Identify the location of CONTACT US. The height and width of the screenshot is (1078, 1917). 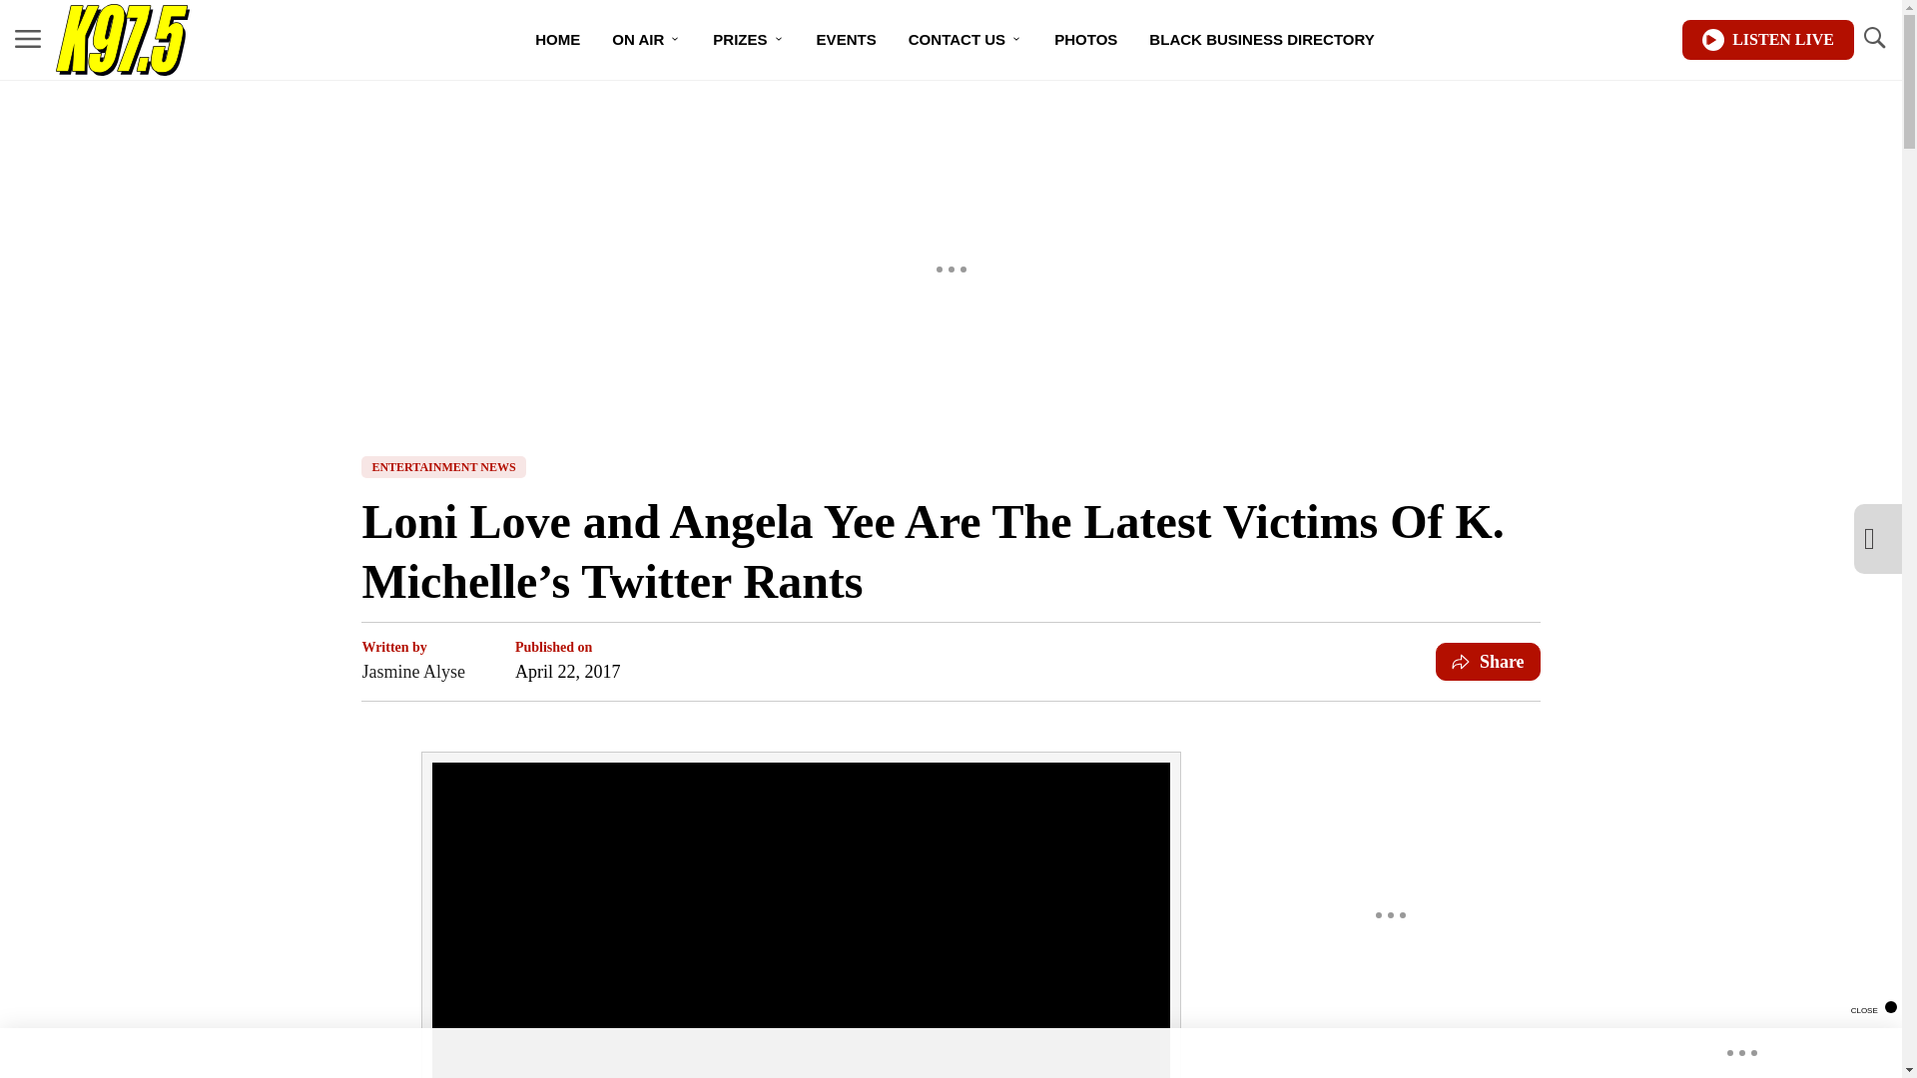
(965, 40).